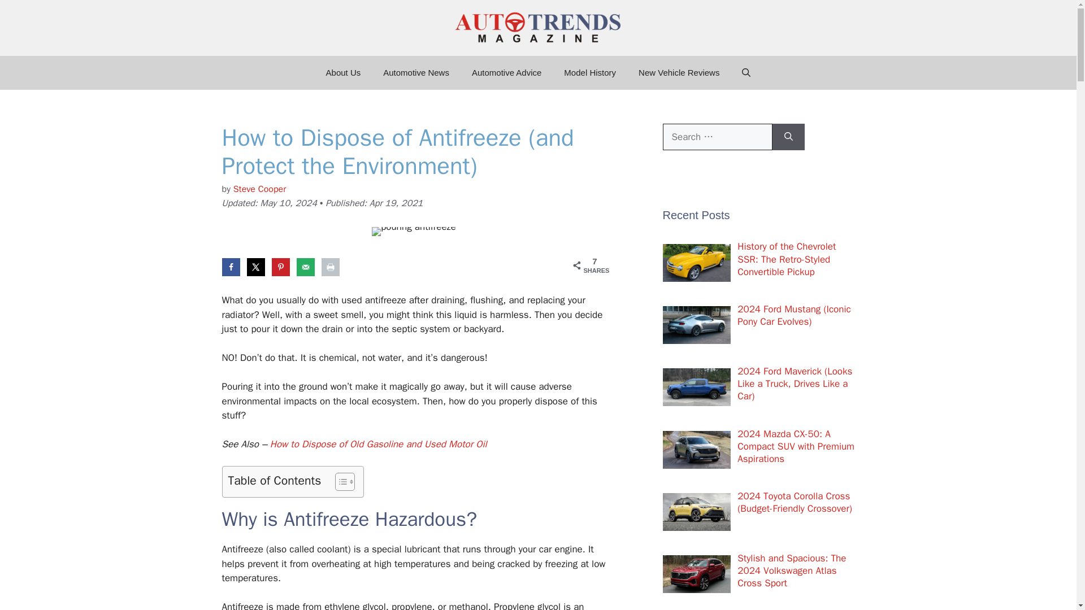  What do you see at coordinates (589, 72) in the screenshot?
I see `Model History` at bounding box center [589, 72].